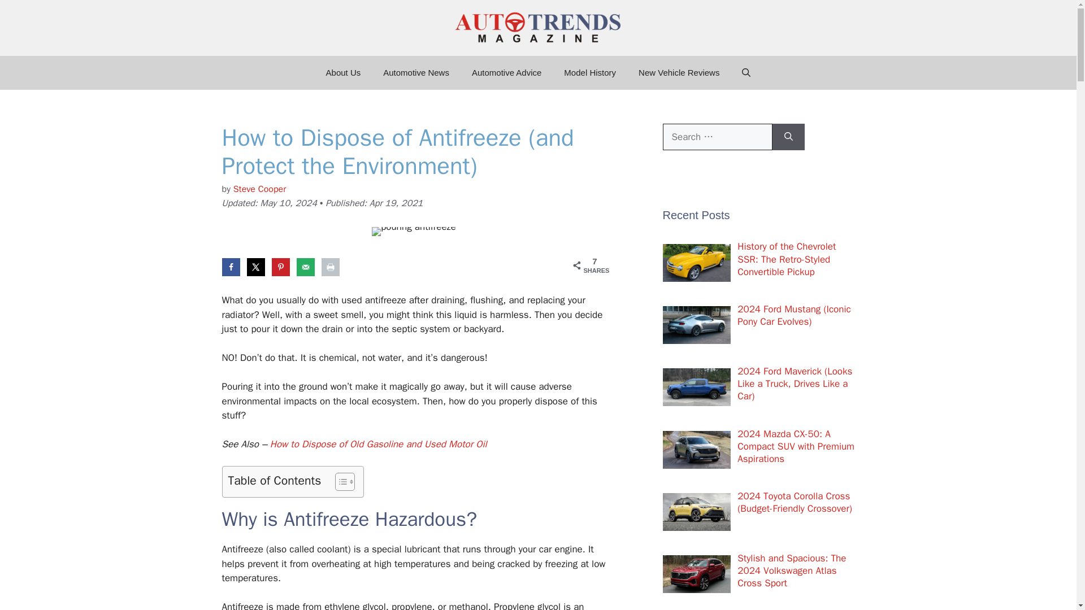  What do you see at coordinates (589, 72) in the screenshot?
I see `Model History` at bounding box center [589, 72].